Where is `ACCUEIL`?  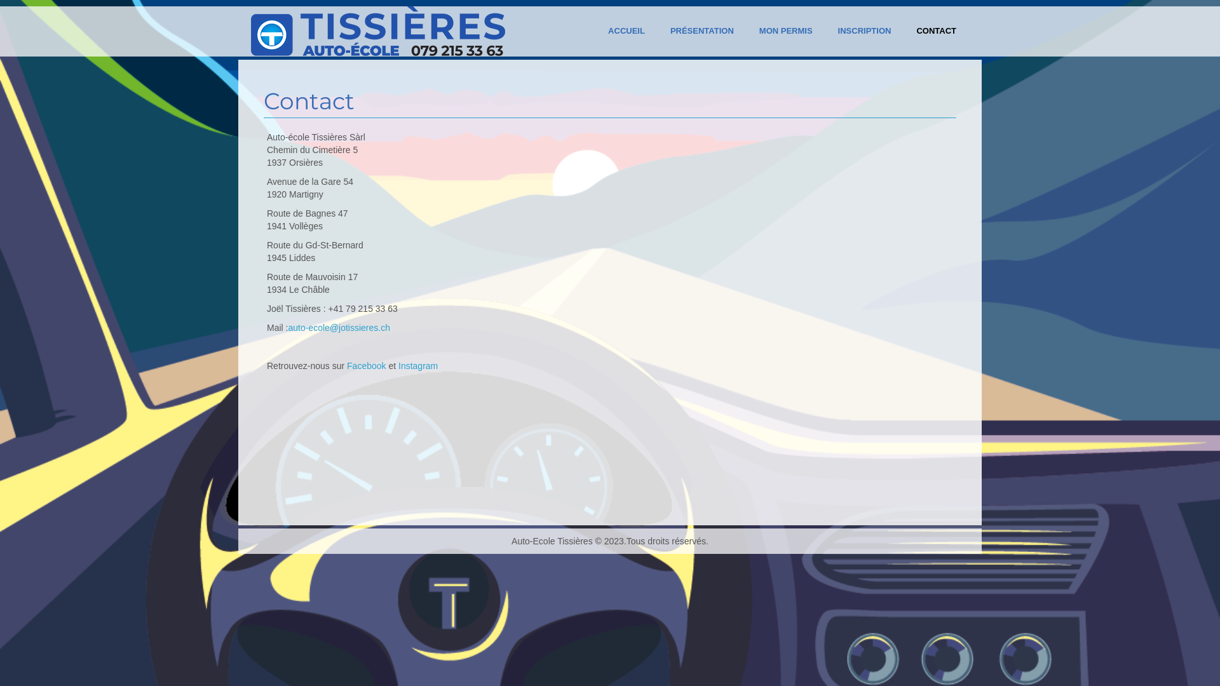 ACCUEIL is located at coordinates (627, 32).